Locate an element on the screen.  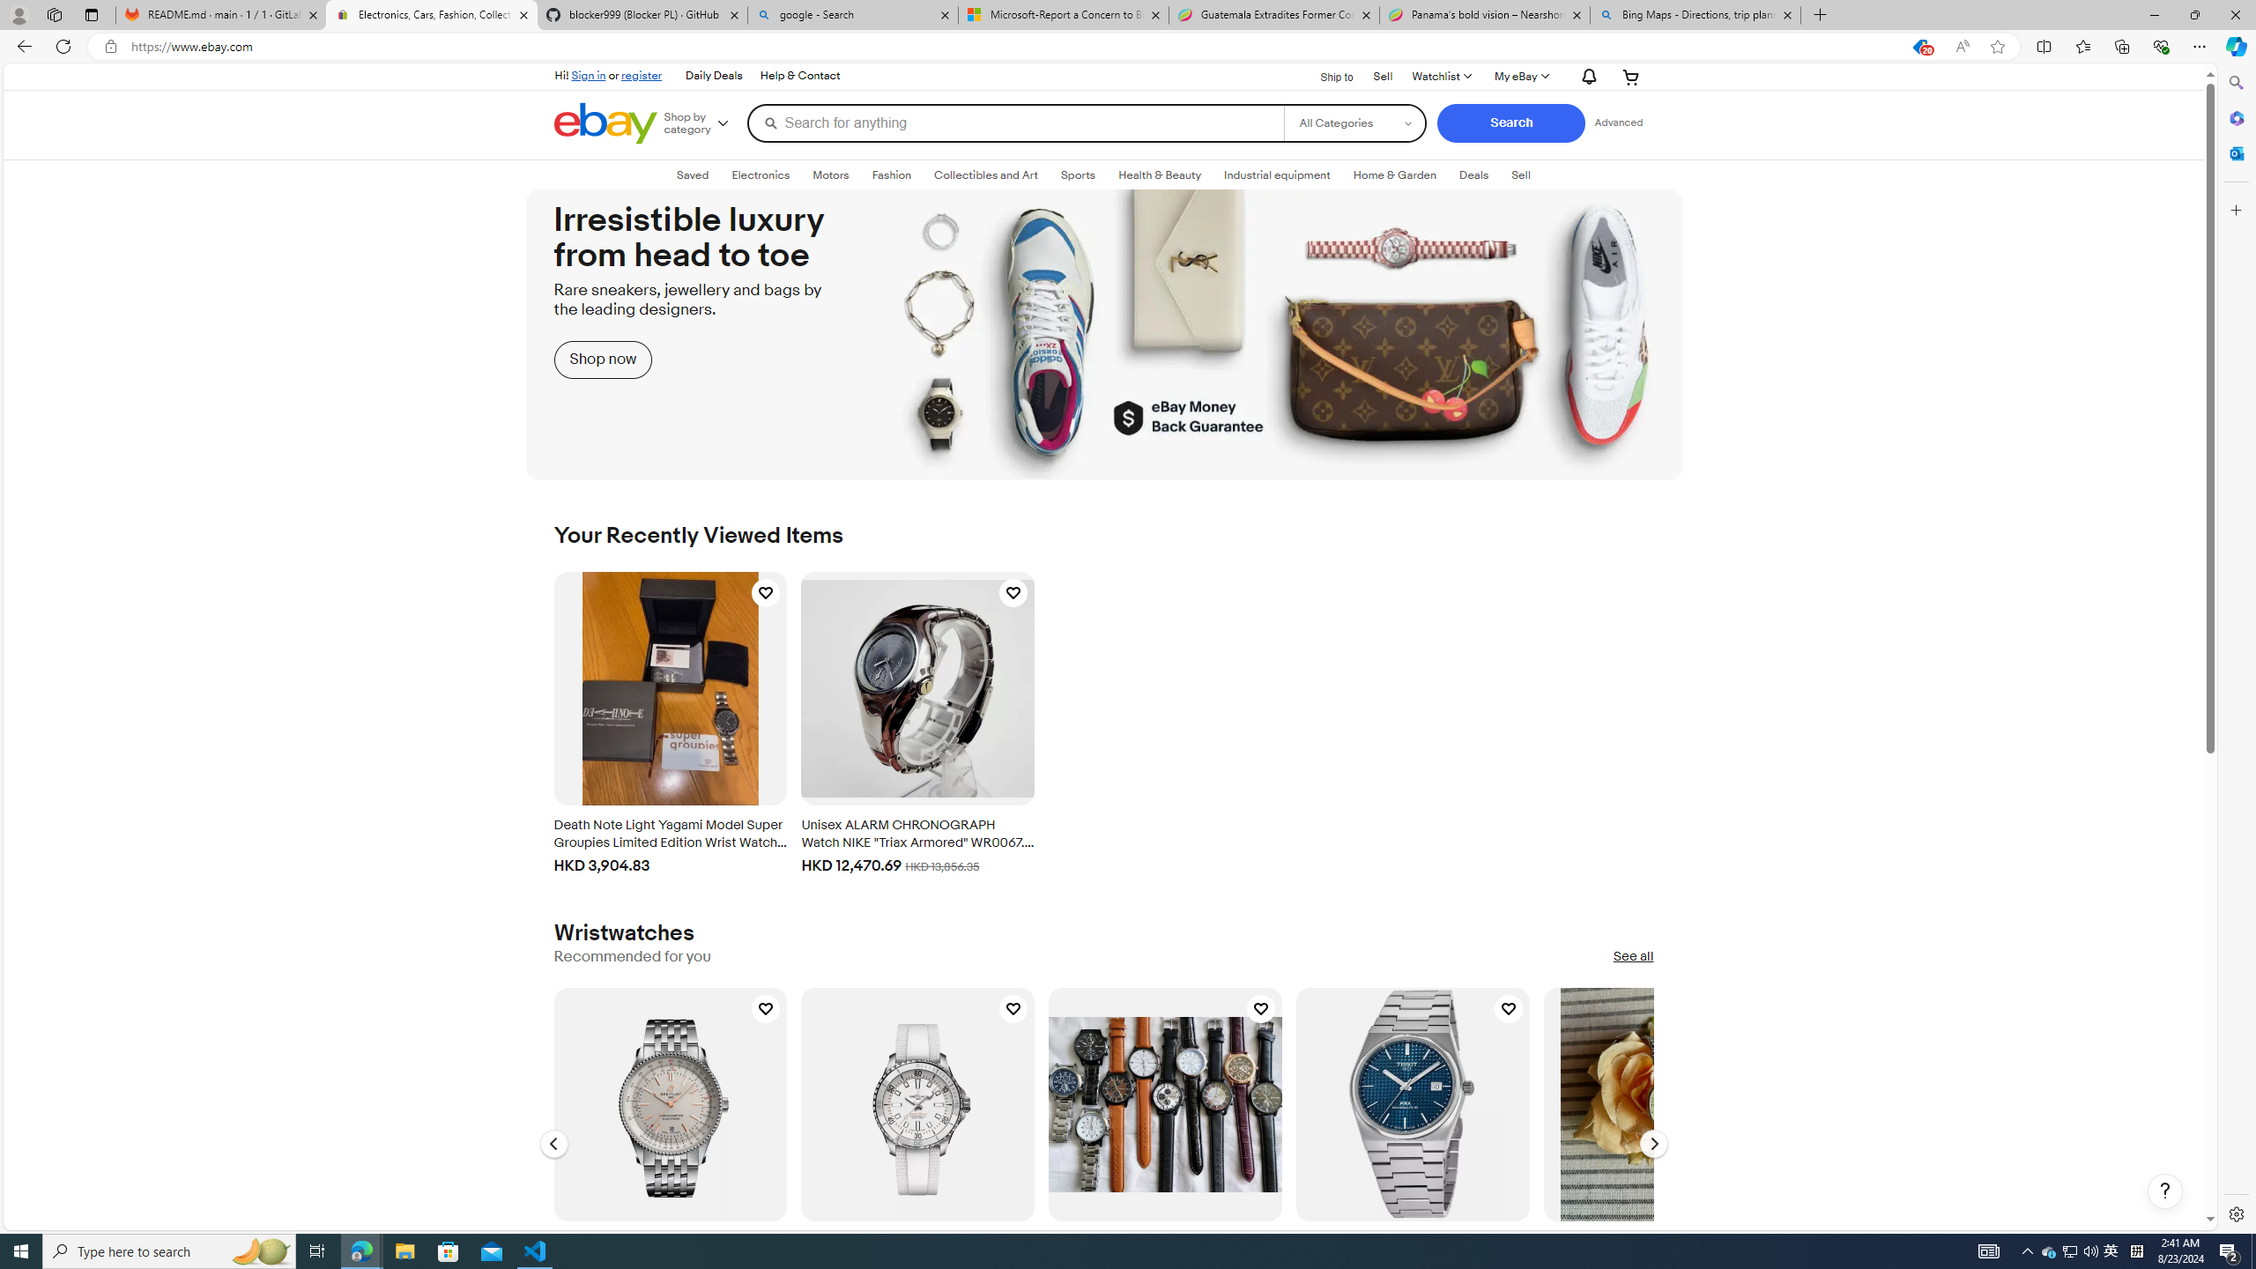
Expand Cart is located at coordinates (1630, 76).